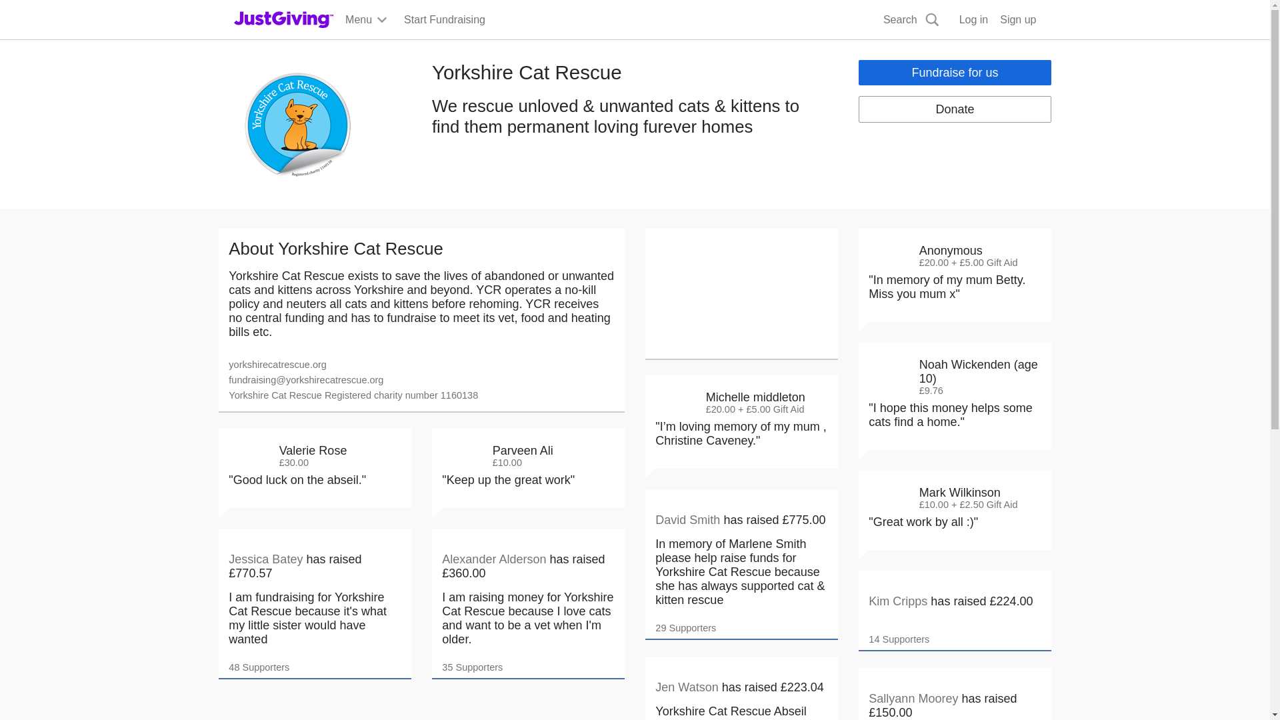  What do you see at coordinates (911, 20) in the screenshot?
I see `Search` at bounding box center [911, 20].